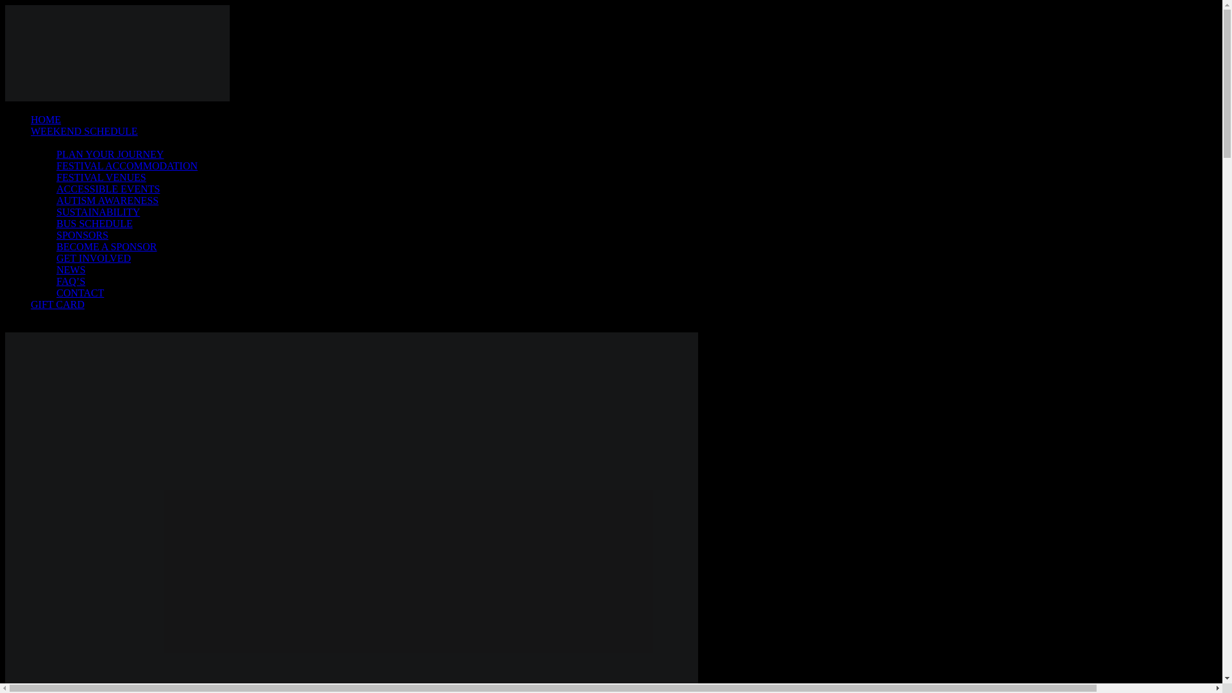 This screenshot has width=1232, height=693. I want to click on INFO, so click(42, 142).